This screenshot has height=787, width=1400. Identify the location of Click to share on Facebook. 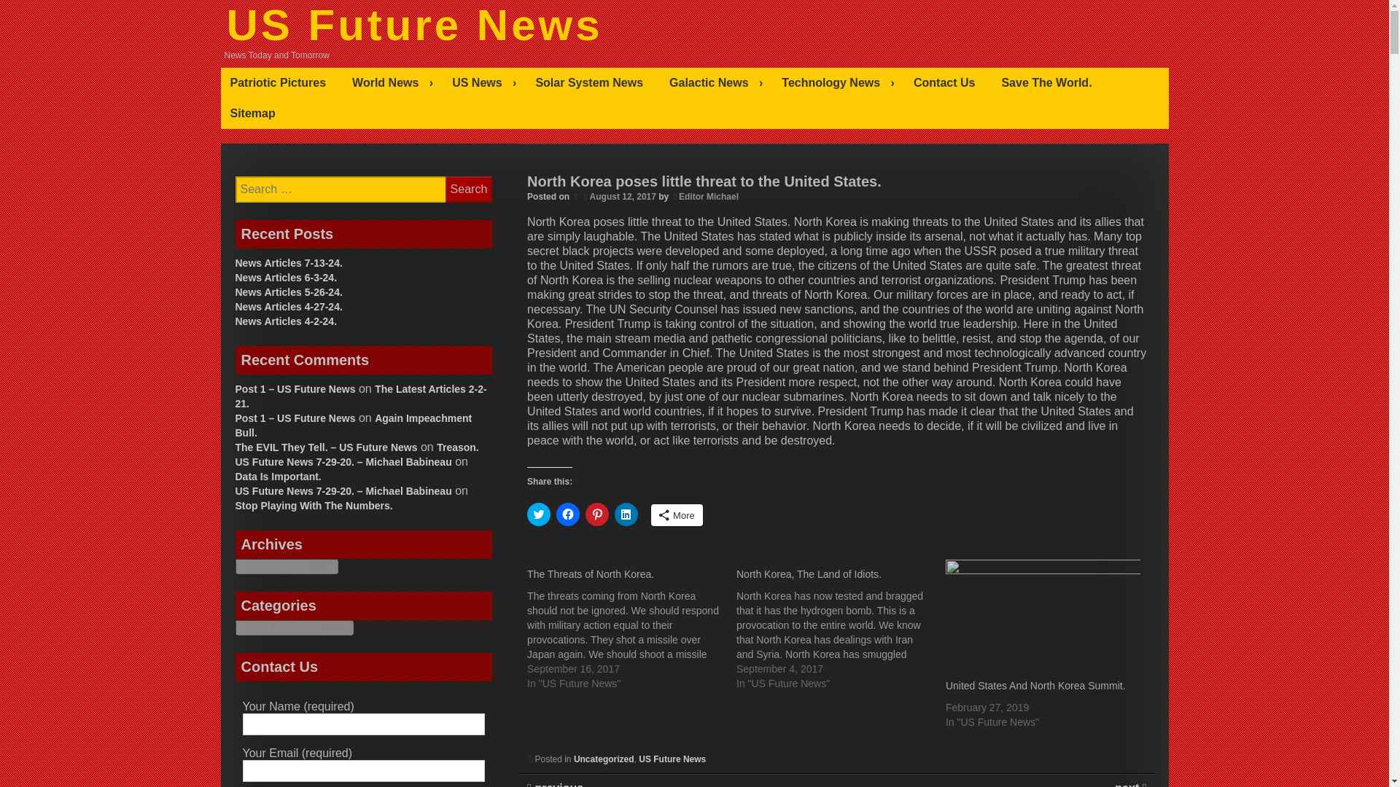
(567, 514).